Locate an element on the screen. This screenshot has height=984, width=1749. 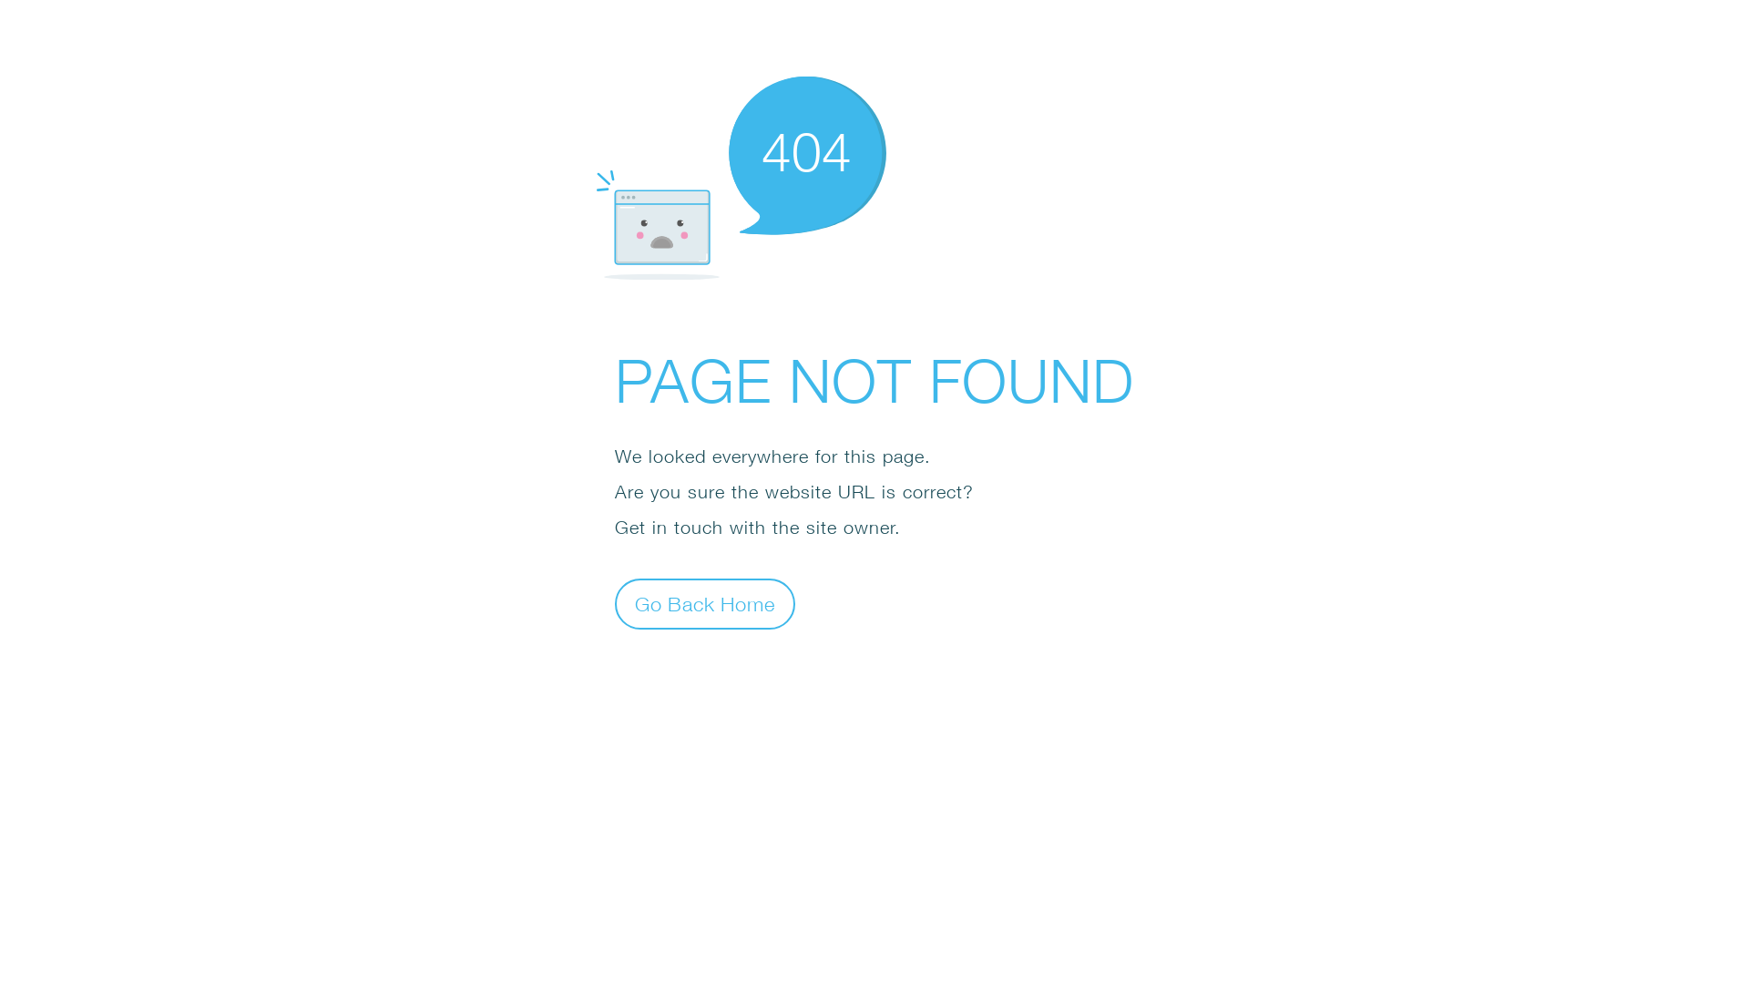
Go Back Home is located at coordinates (705, 603).